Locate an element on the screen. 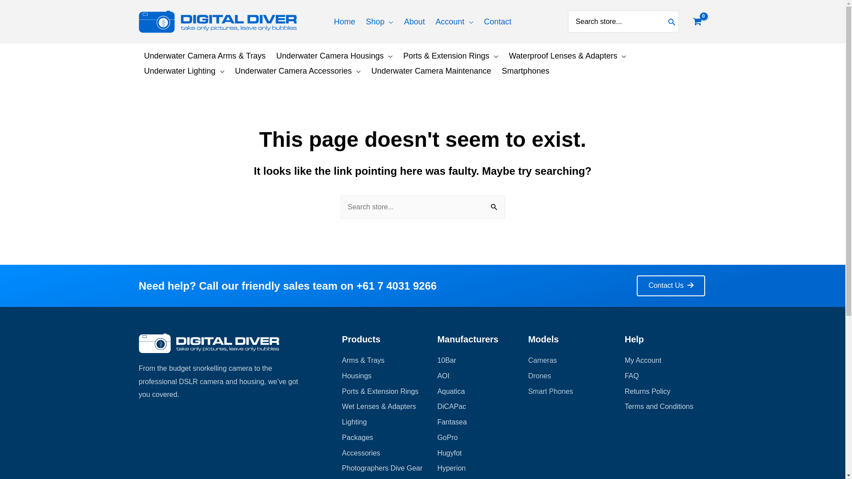 This screenshot has width=852, height=479. Arms & Trays is located at coordinates (383, 361).